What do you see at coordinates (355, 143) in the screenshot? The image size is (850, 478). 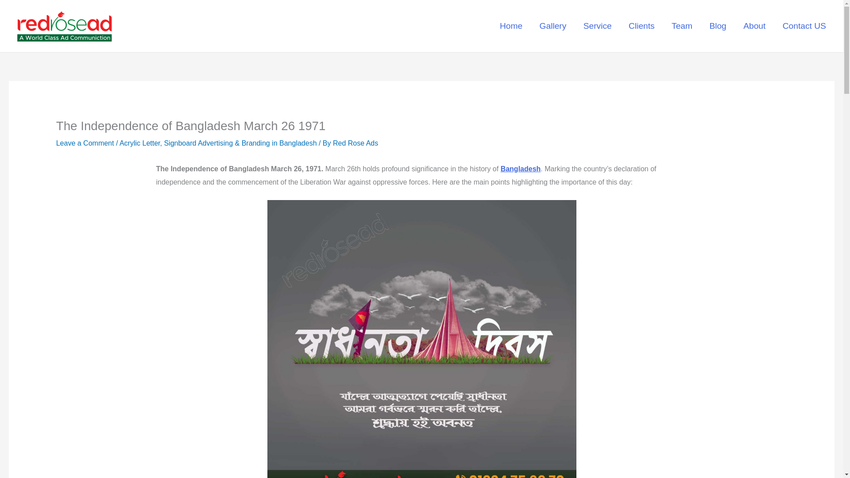 I see `Red Rose Ads` at bounding box center [355, 143].